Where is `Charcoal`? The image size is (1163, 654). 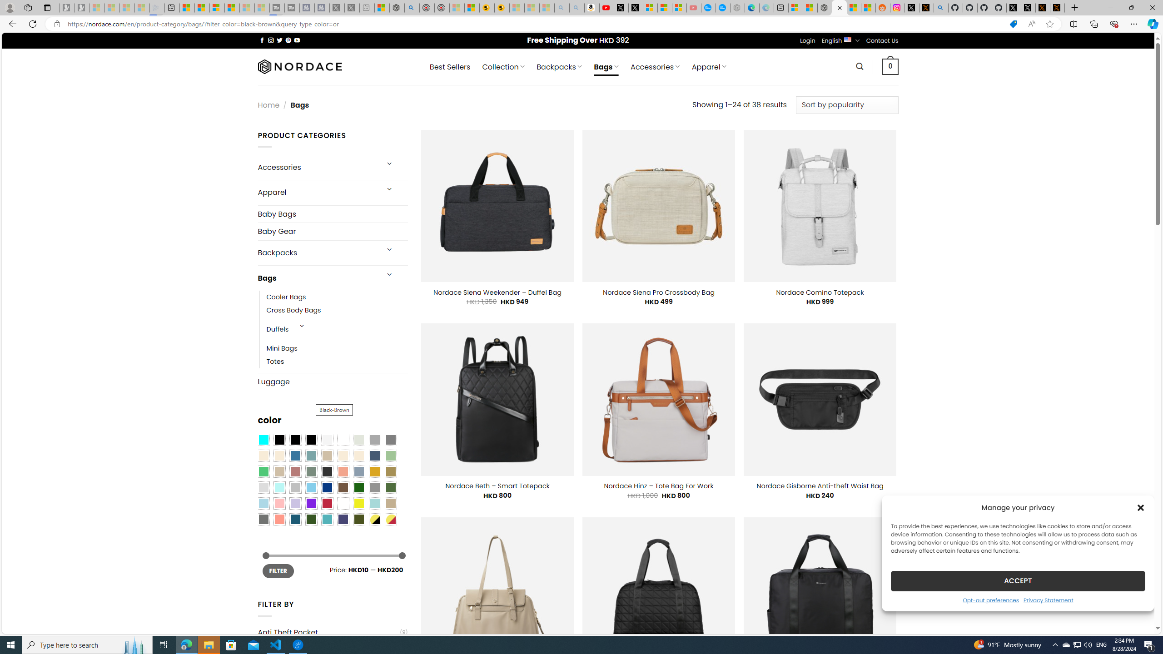
Charcoal is located at coordinates (327, 471).